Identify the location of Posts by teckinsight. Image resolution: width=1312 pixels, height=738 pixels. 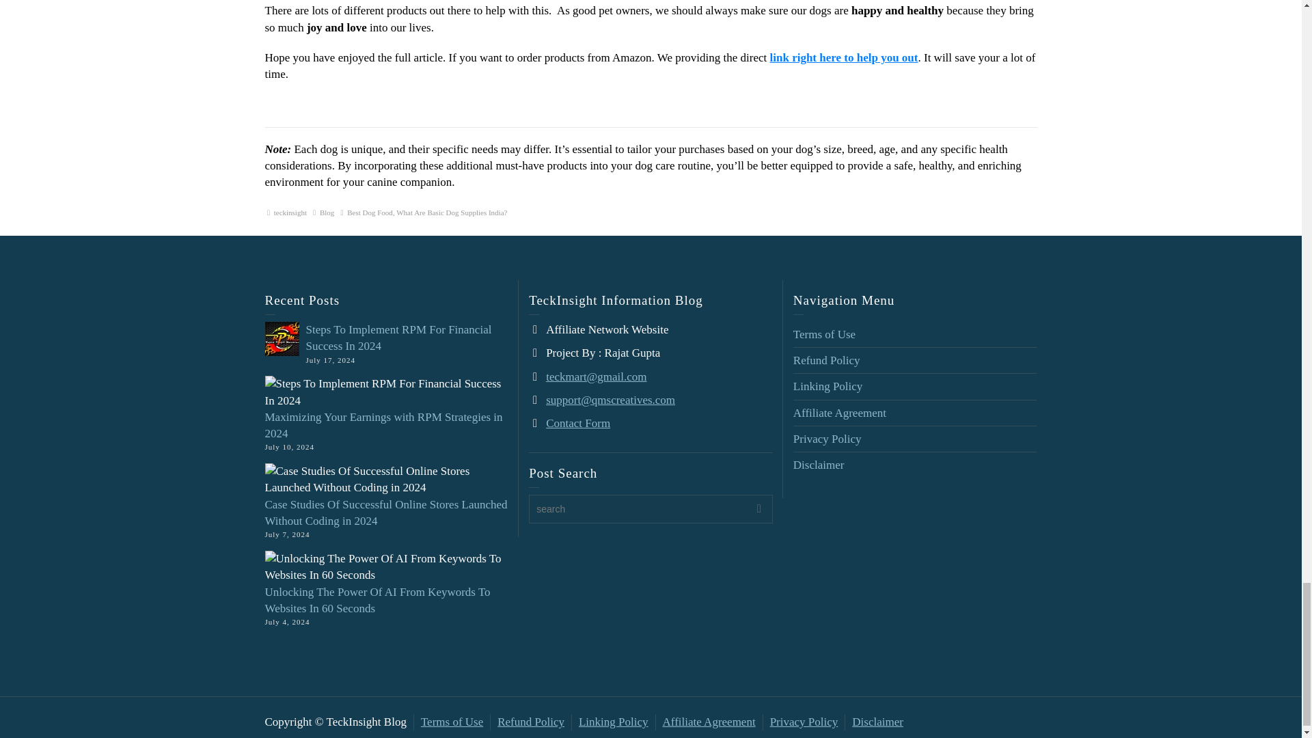
(290, 212).